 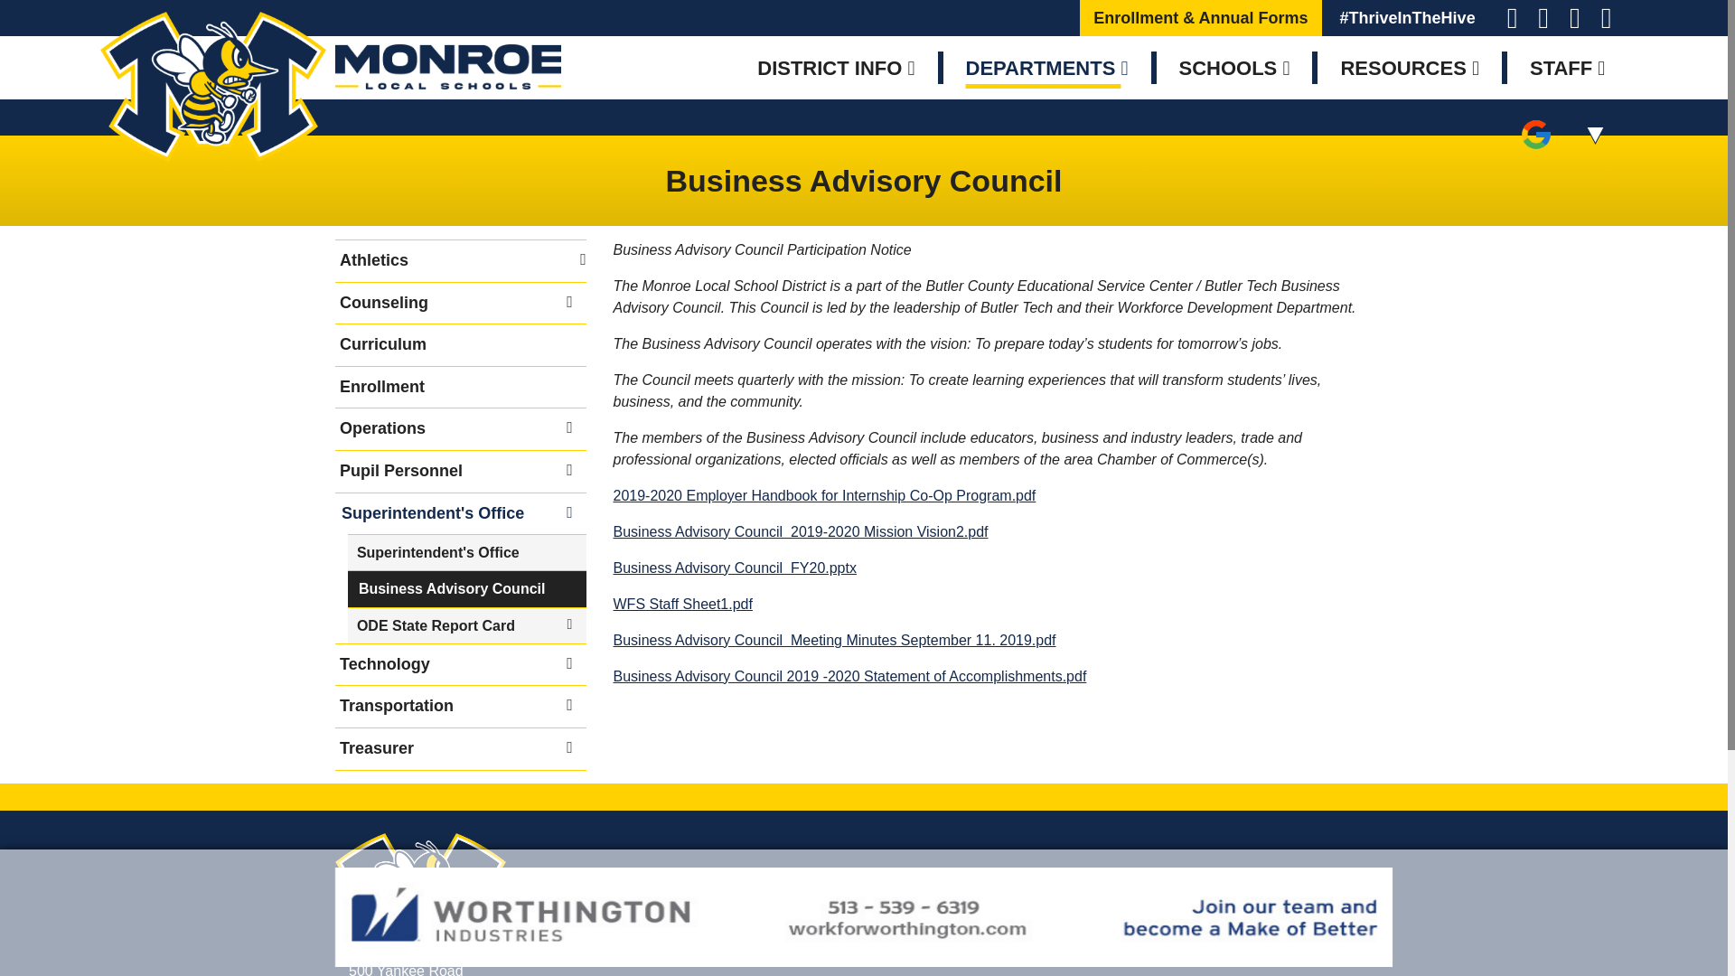 What do you see at coordinates (1410, 67) in the screenshot?
I see `RESOURCES` at bounding box center [1410, 67].